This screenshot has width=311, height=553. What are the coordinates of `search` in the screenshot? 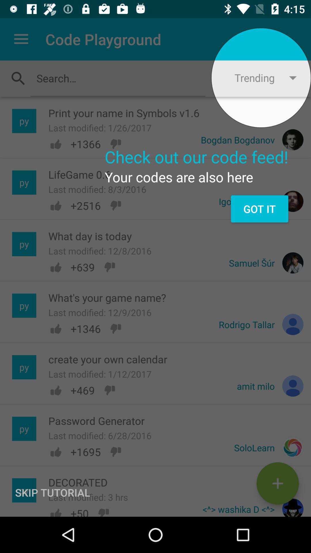 It's located at (118, 78).